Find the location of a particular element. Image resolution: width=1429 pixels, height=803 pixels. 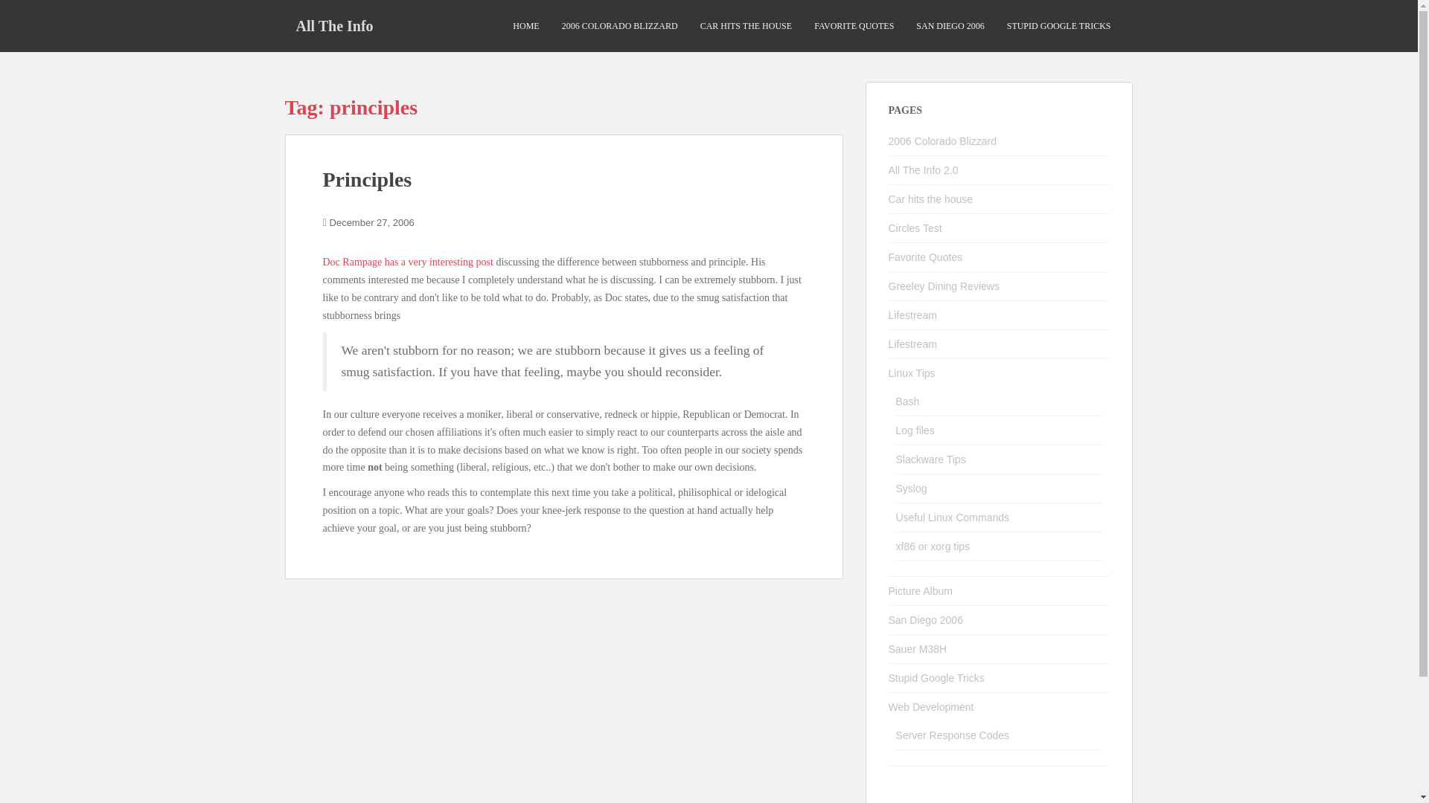

Car hits the house is located at coordinates (930, 199).